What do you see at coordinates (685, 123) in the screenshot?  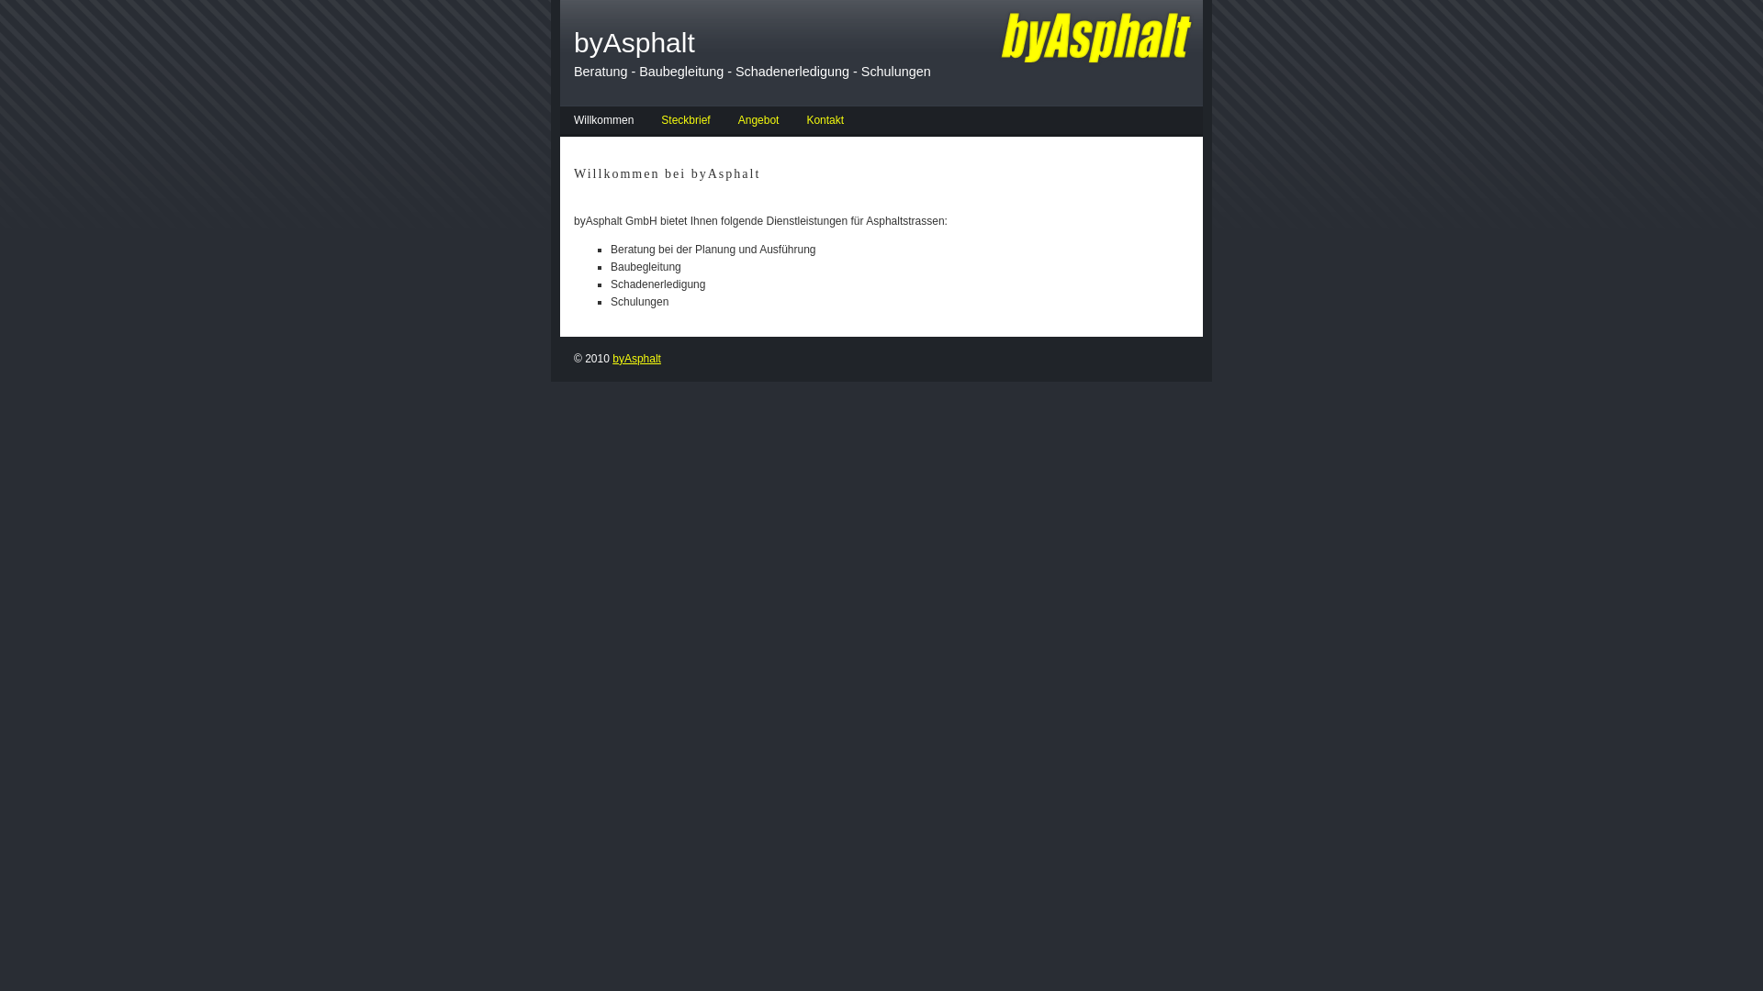 I see `Steckbrief` at bounding box center [685, 123].